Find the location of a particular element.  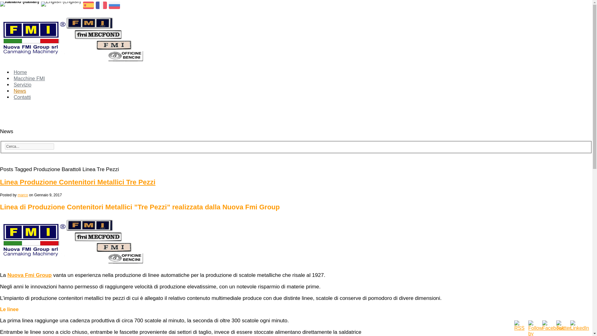

Facebook is located at coordinates (553, 325).